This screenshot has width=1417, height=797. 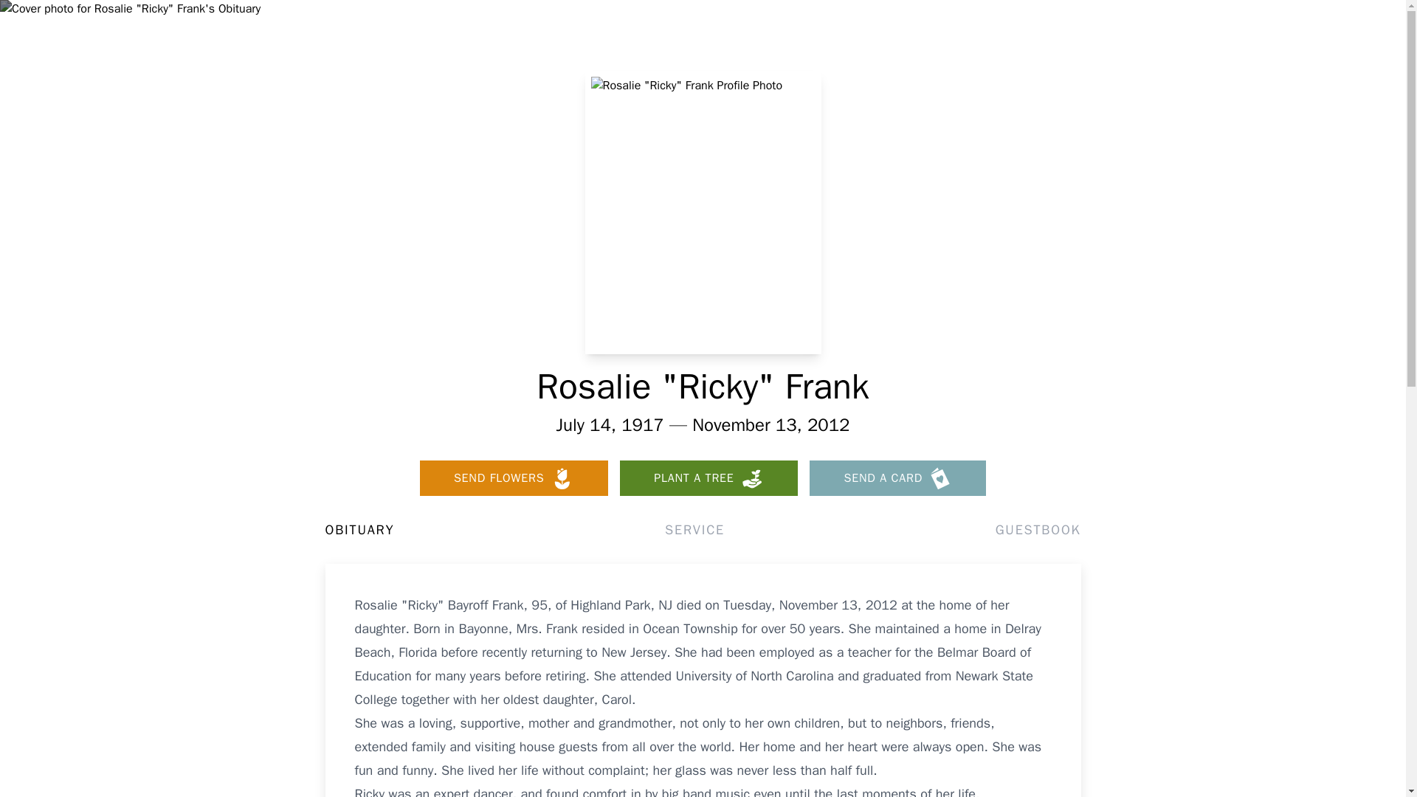 I want to click on SERVICE, so click(x=694, y=530).